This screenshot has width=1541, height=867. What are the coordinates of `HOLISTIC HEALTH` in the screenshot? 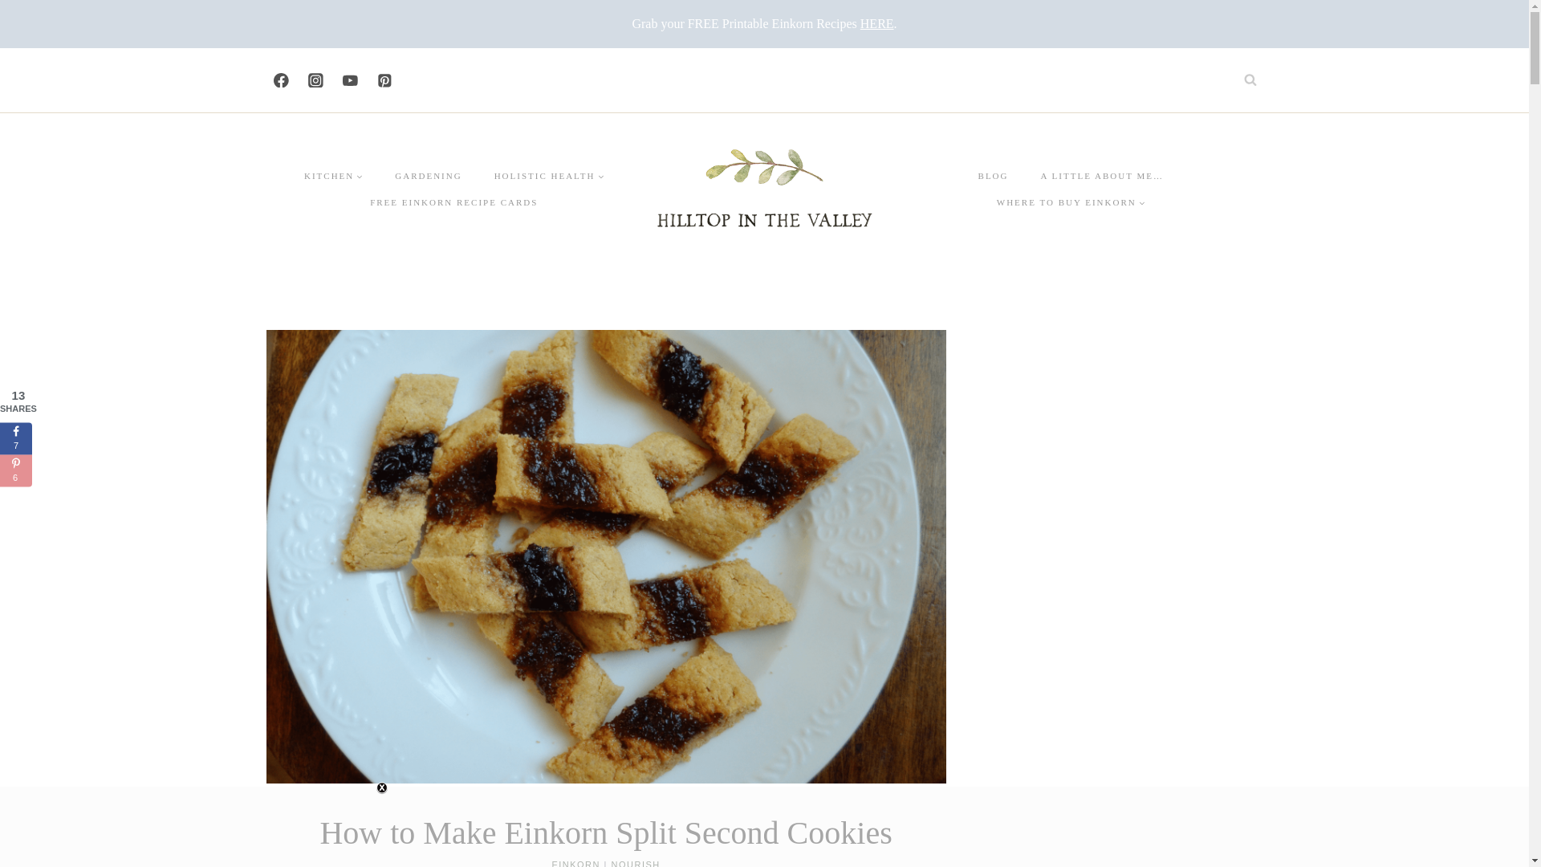 It's located at (549, 177).